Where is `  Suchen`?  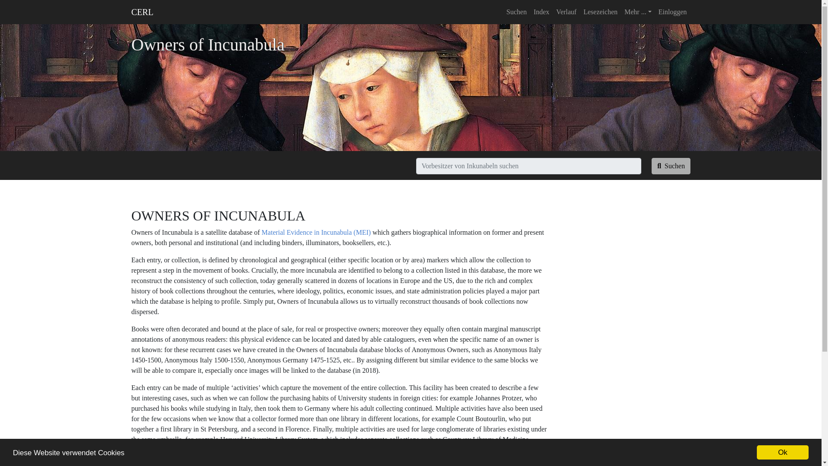
  Suchen is located at coordinates (671, 166).